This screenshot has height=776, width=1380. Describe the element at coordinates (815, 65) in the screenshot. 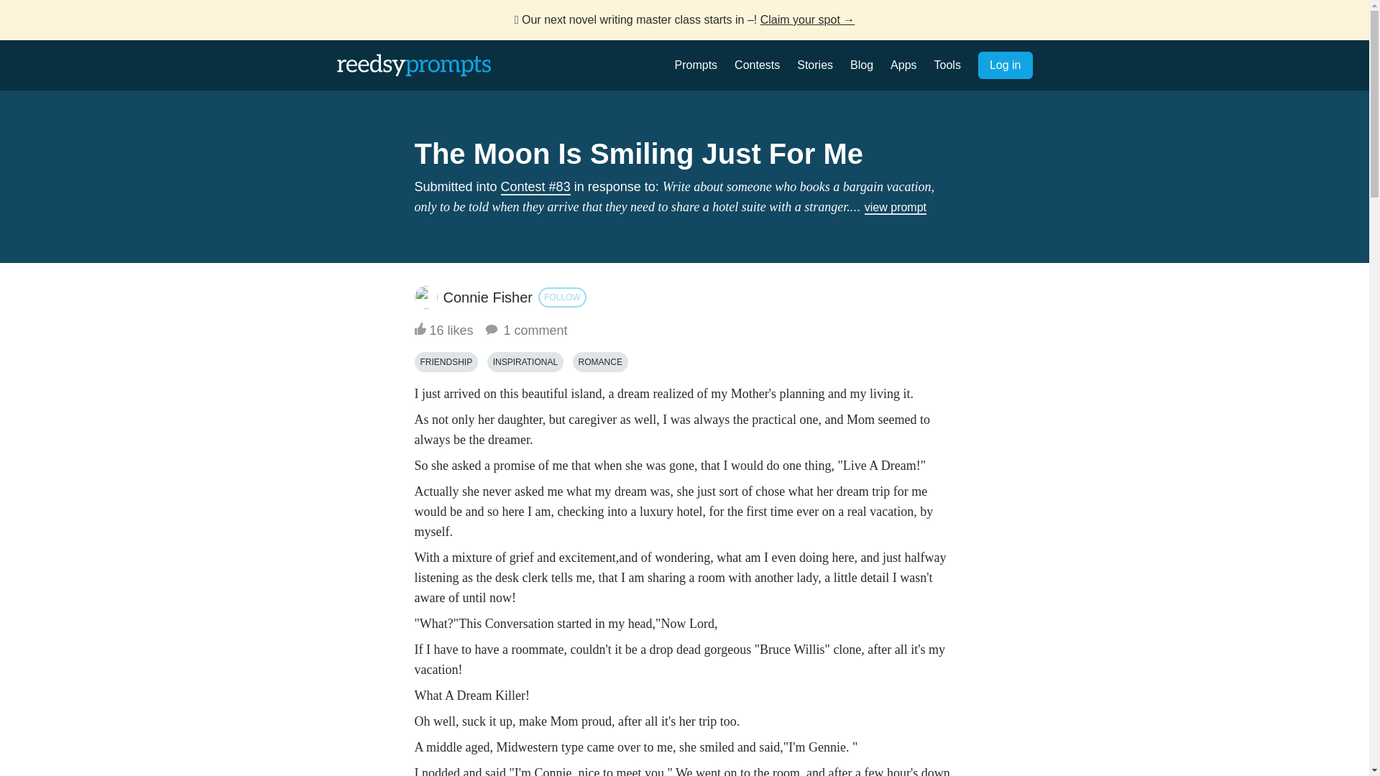

I see `Stories` at that location.